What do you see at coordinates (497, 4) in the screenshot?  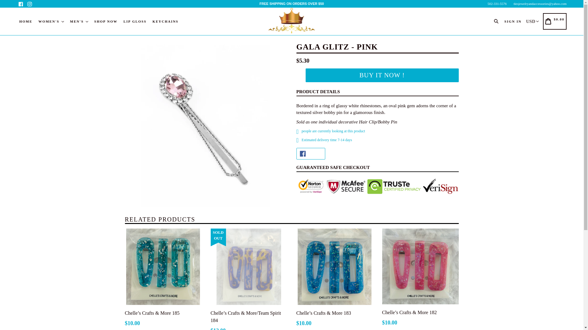 I see `502-331-5576` at bounding box center [497, 4].